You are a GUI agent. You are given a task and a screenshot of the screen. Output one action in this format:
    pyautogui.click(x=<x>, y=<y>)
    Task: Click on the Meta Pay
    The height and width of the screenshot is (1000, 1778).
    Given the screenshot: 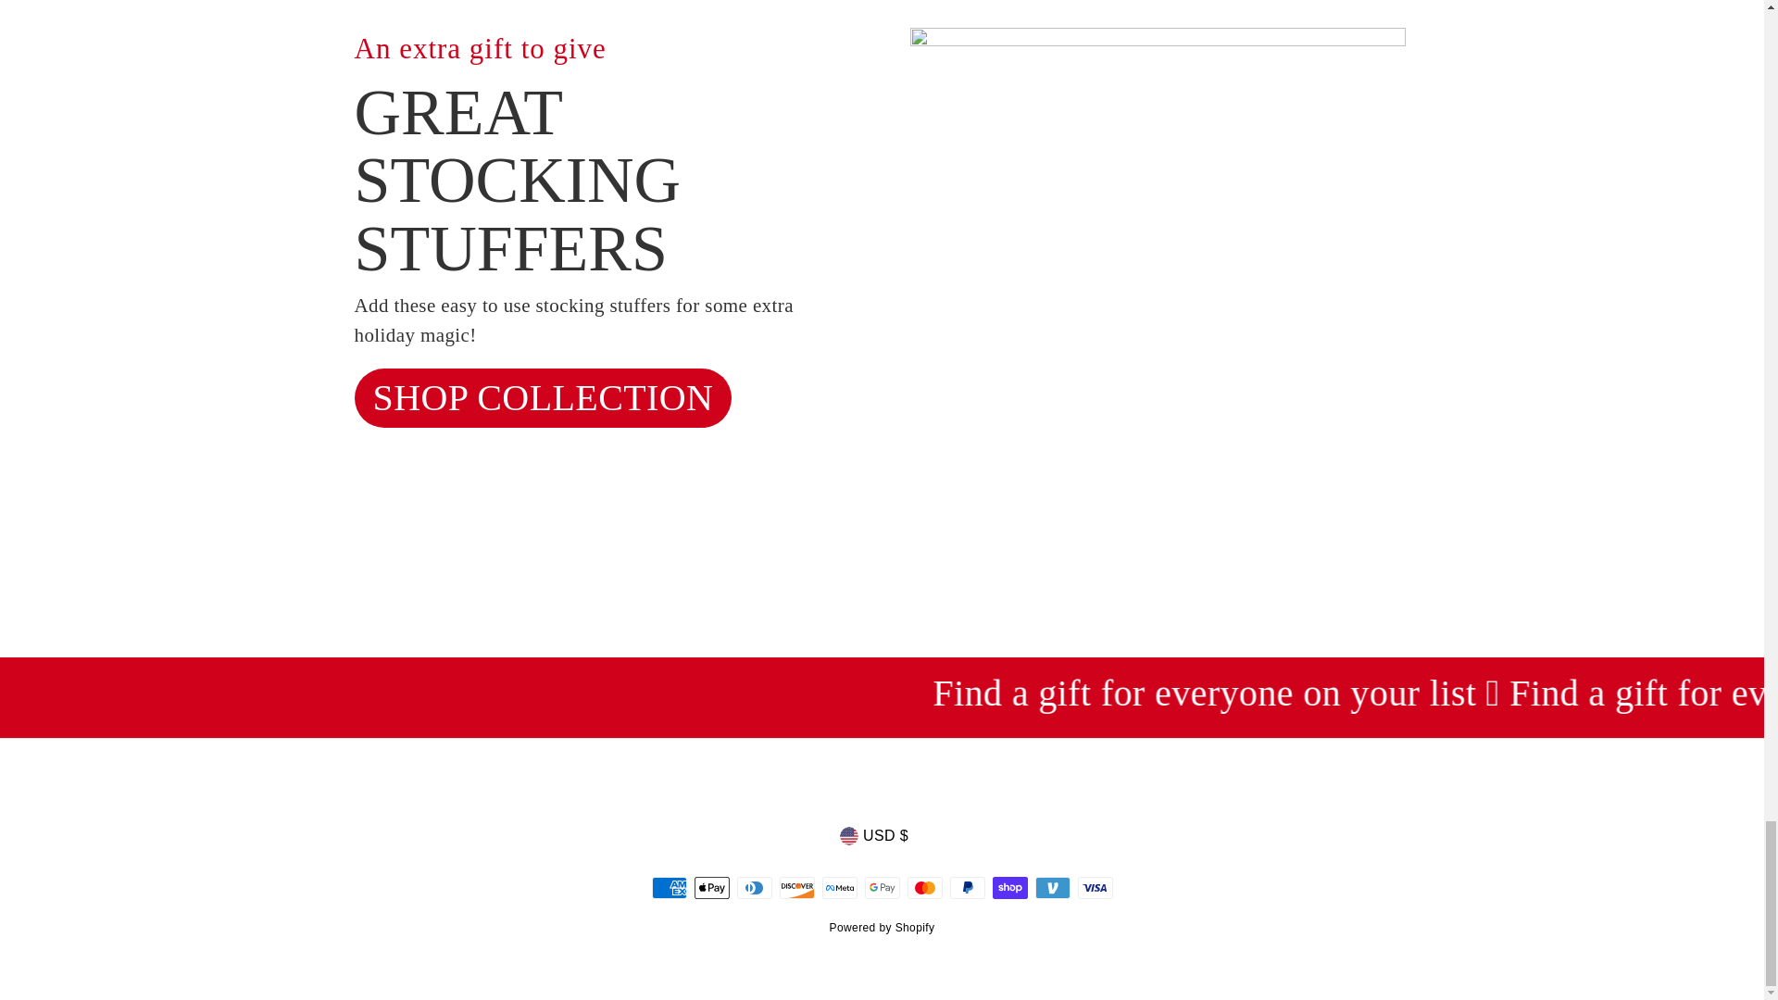 What is the action you would take?
    pyautogui.click(x=839, y=887)
    